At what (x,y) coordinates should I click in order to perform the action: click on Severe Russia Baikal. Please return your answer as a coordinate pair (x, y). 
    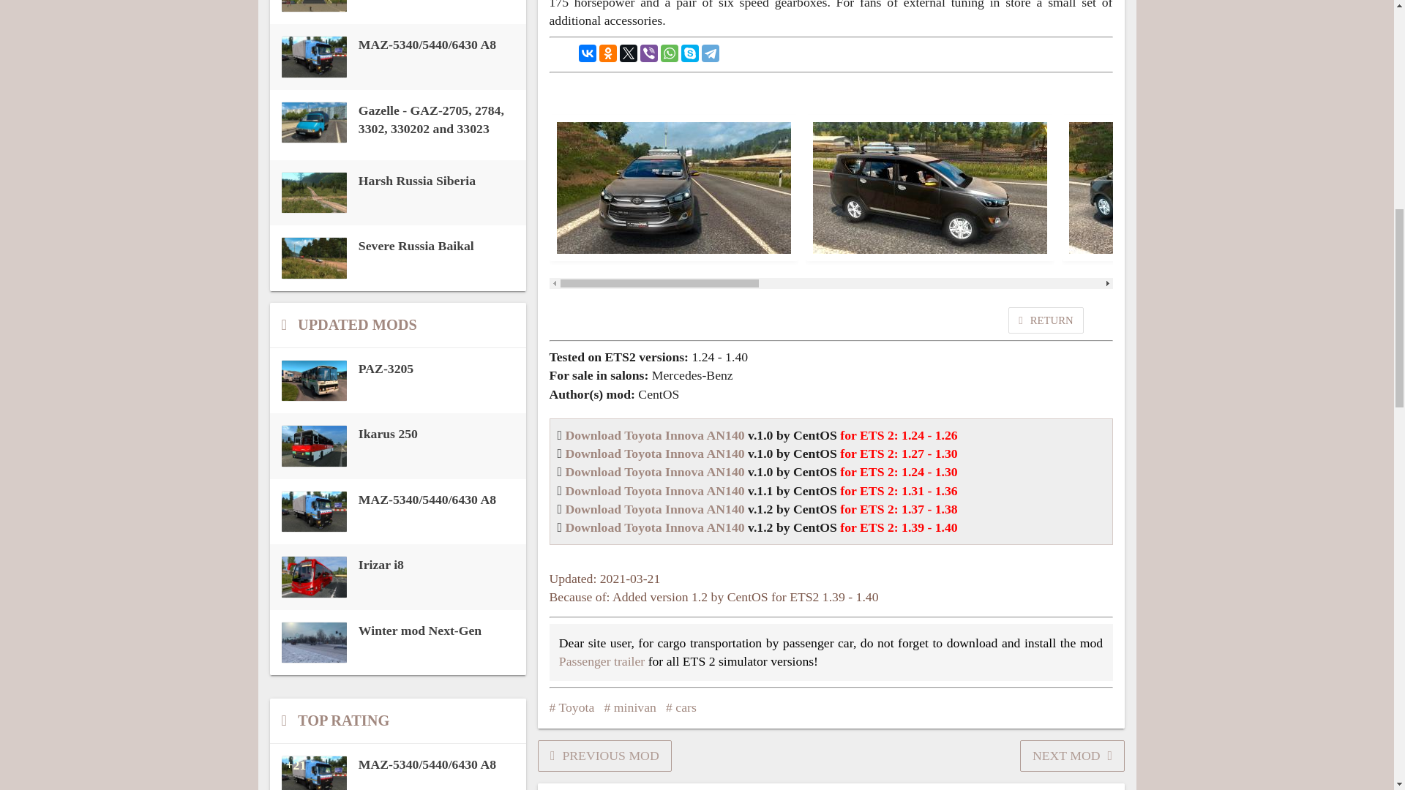
    Looking at the image, I should click on (397, 258).